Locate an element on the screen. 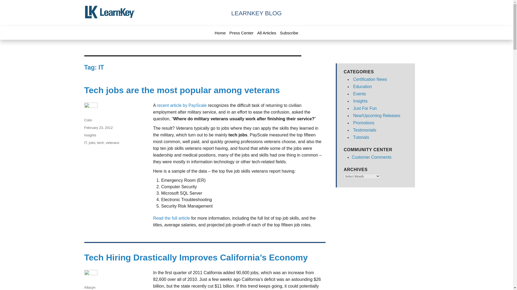  Allacyn is located at coordinates (89, 287).